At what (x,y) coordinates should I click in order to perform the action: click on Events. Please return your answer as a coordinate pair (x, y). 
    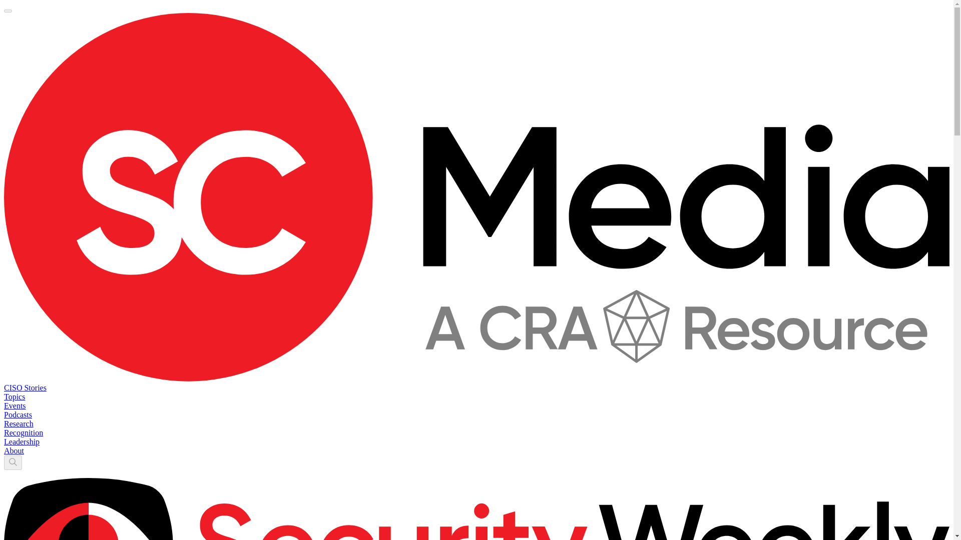
    Looking at the image, I should click on (15, 405).